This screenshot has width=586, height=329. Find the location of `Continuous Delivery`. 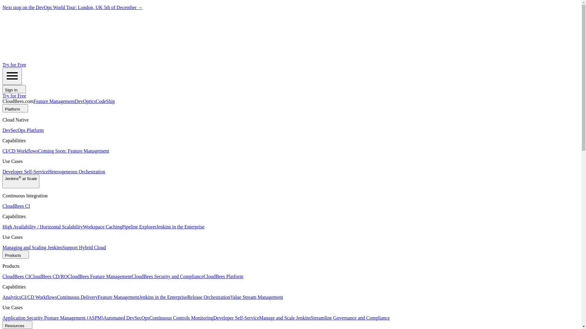

Continuous Delivery is located at coordinates (77, 297).